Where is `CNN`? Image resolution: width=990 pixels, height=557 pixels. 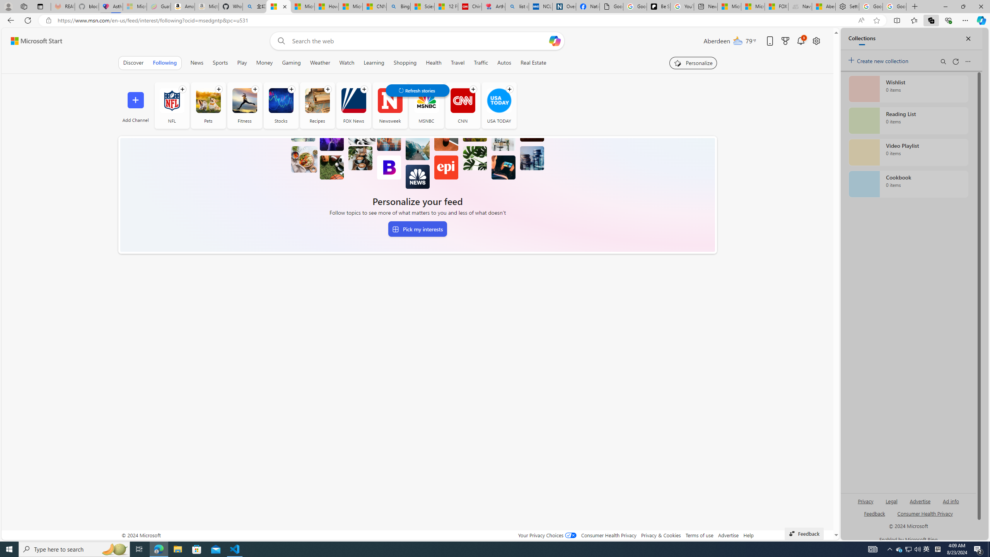 CNN is located at coordinates (463, 105).